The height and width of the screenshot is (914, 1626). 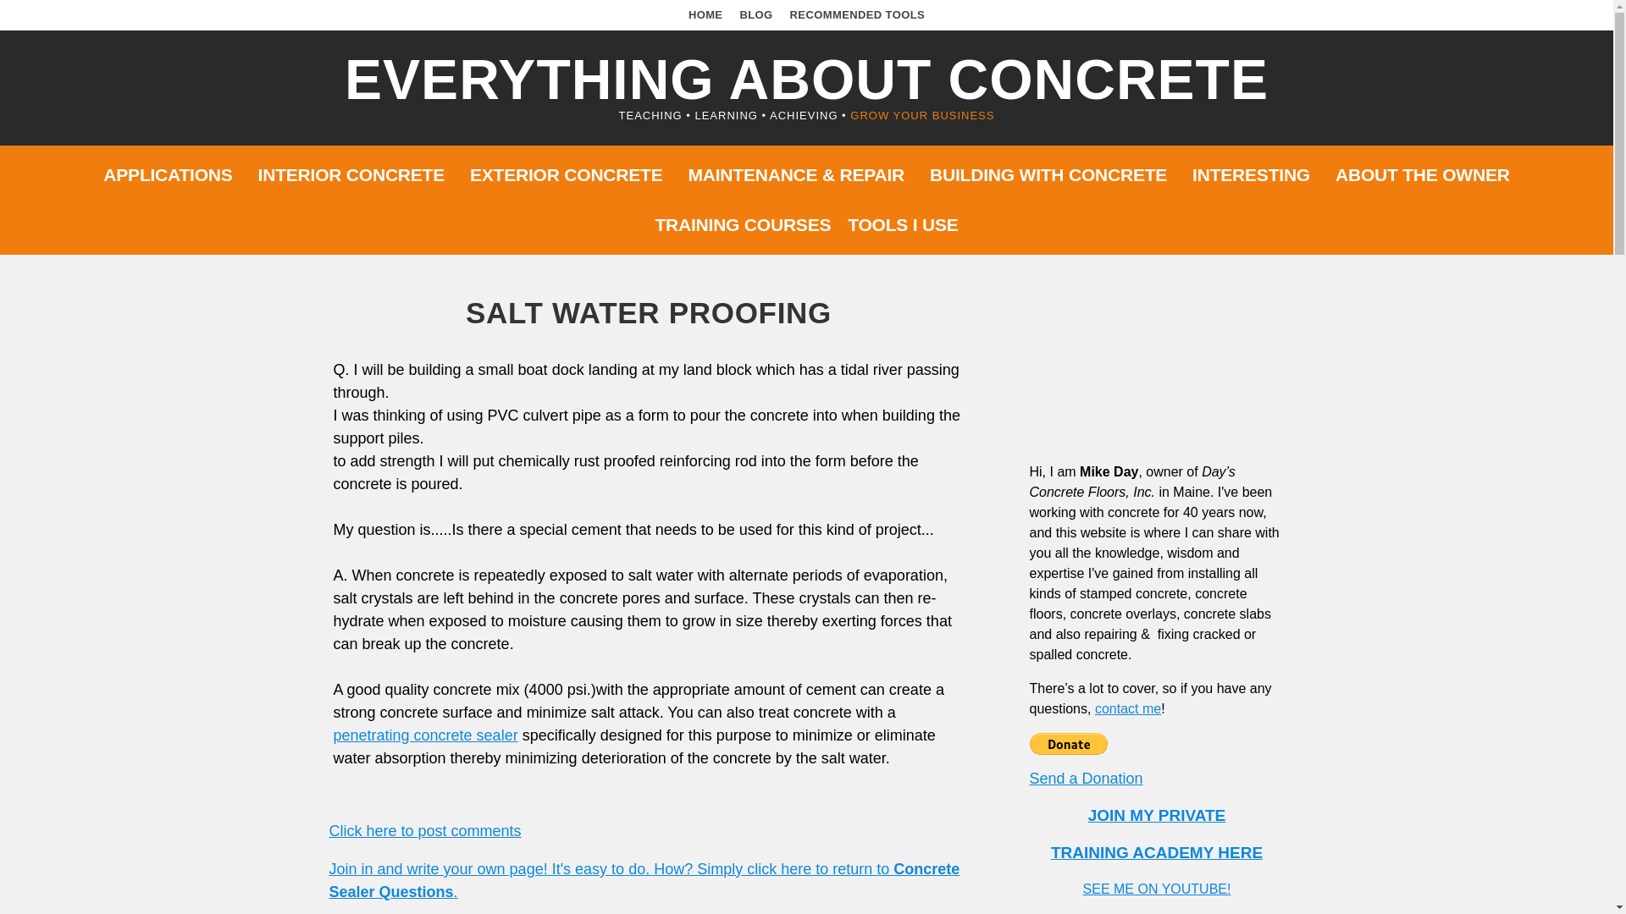 What do you see at coordinates (857, 14) in the screenshot?
I see `RECOMMENDED TOOLS` at bounding box center [857, 14].